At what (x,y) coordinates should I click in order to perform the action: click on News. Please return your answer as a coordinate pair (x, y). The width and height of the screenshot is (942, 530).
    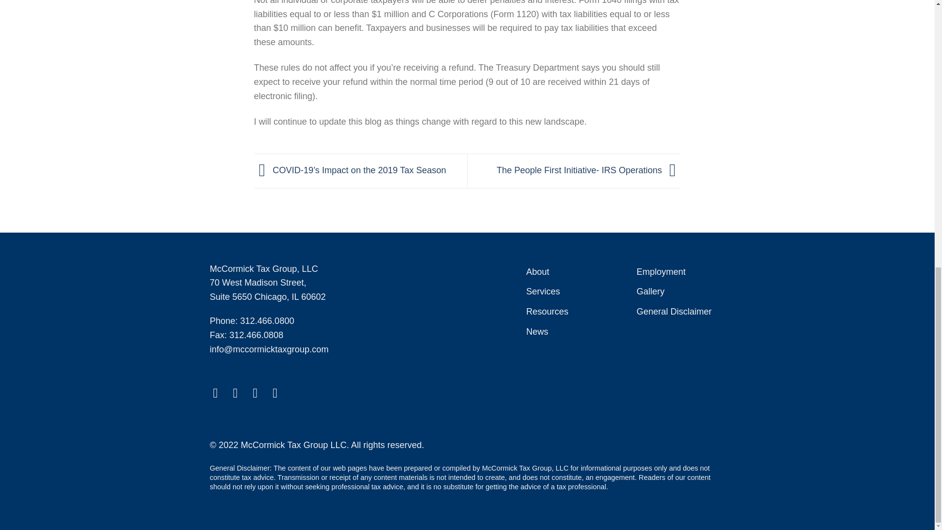
    Looking at the image, I should click on (537, 332).